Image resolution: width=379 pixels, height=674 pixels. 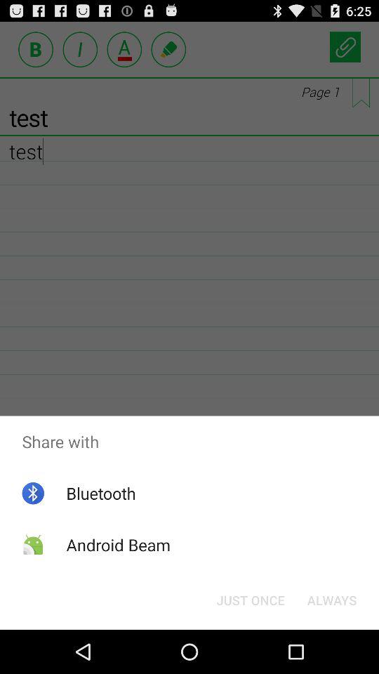 I want to click on choose item to the left of always button, so click(x=250, y=600).